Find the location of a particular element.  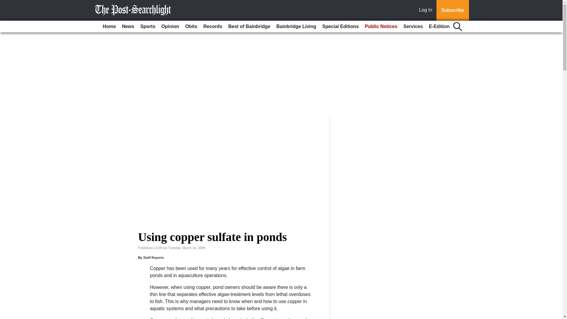

Best of Bainbridge is located at coordinates (249, 27).